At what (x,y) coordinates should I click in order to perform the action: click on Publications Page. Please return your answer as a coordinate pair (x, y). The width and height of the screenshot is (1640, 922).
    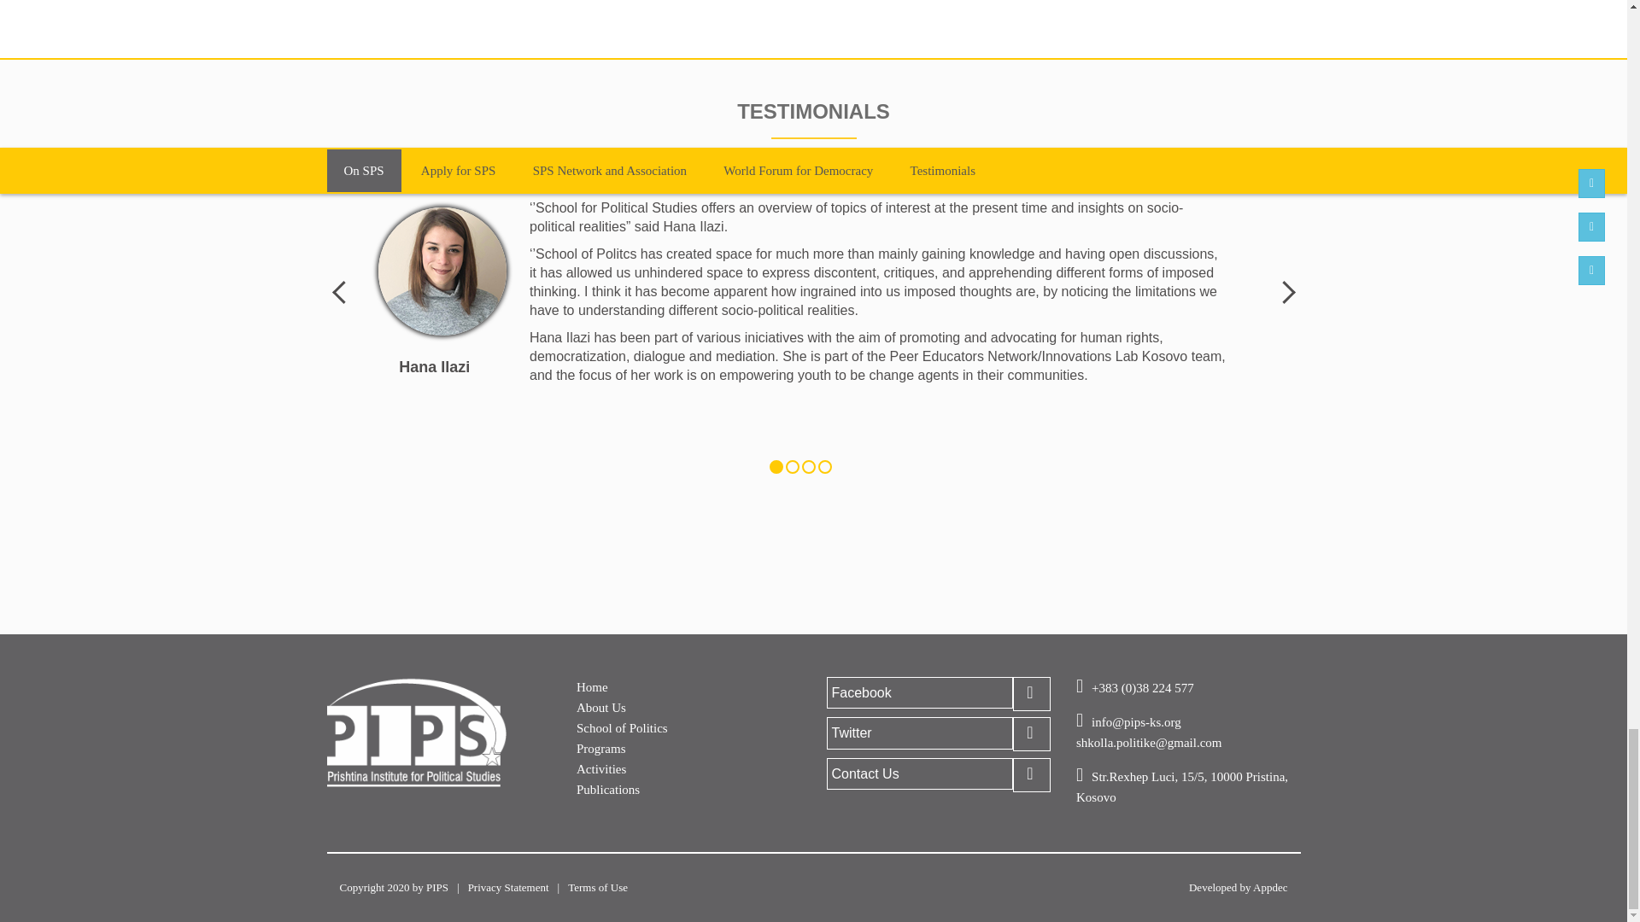
    Looking at the image, I should click on (608, 789).